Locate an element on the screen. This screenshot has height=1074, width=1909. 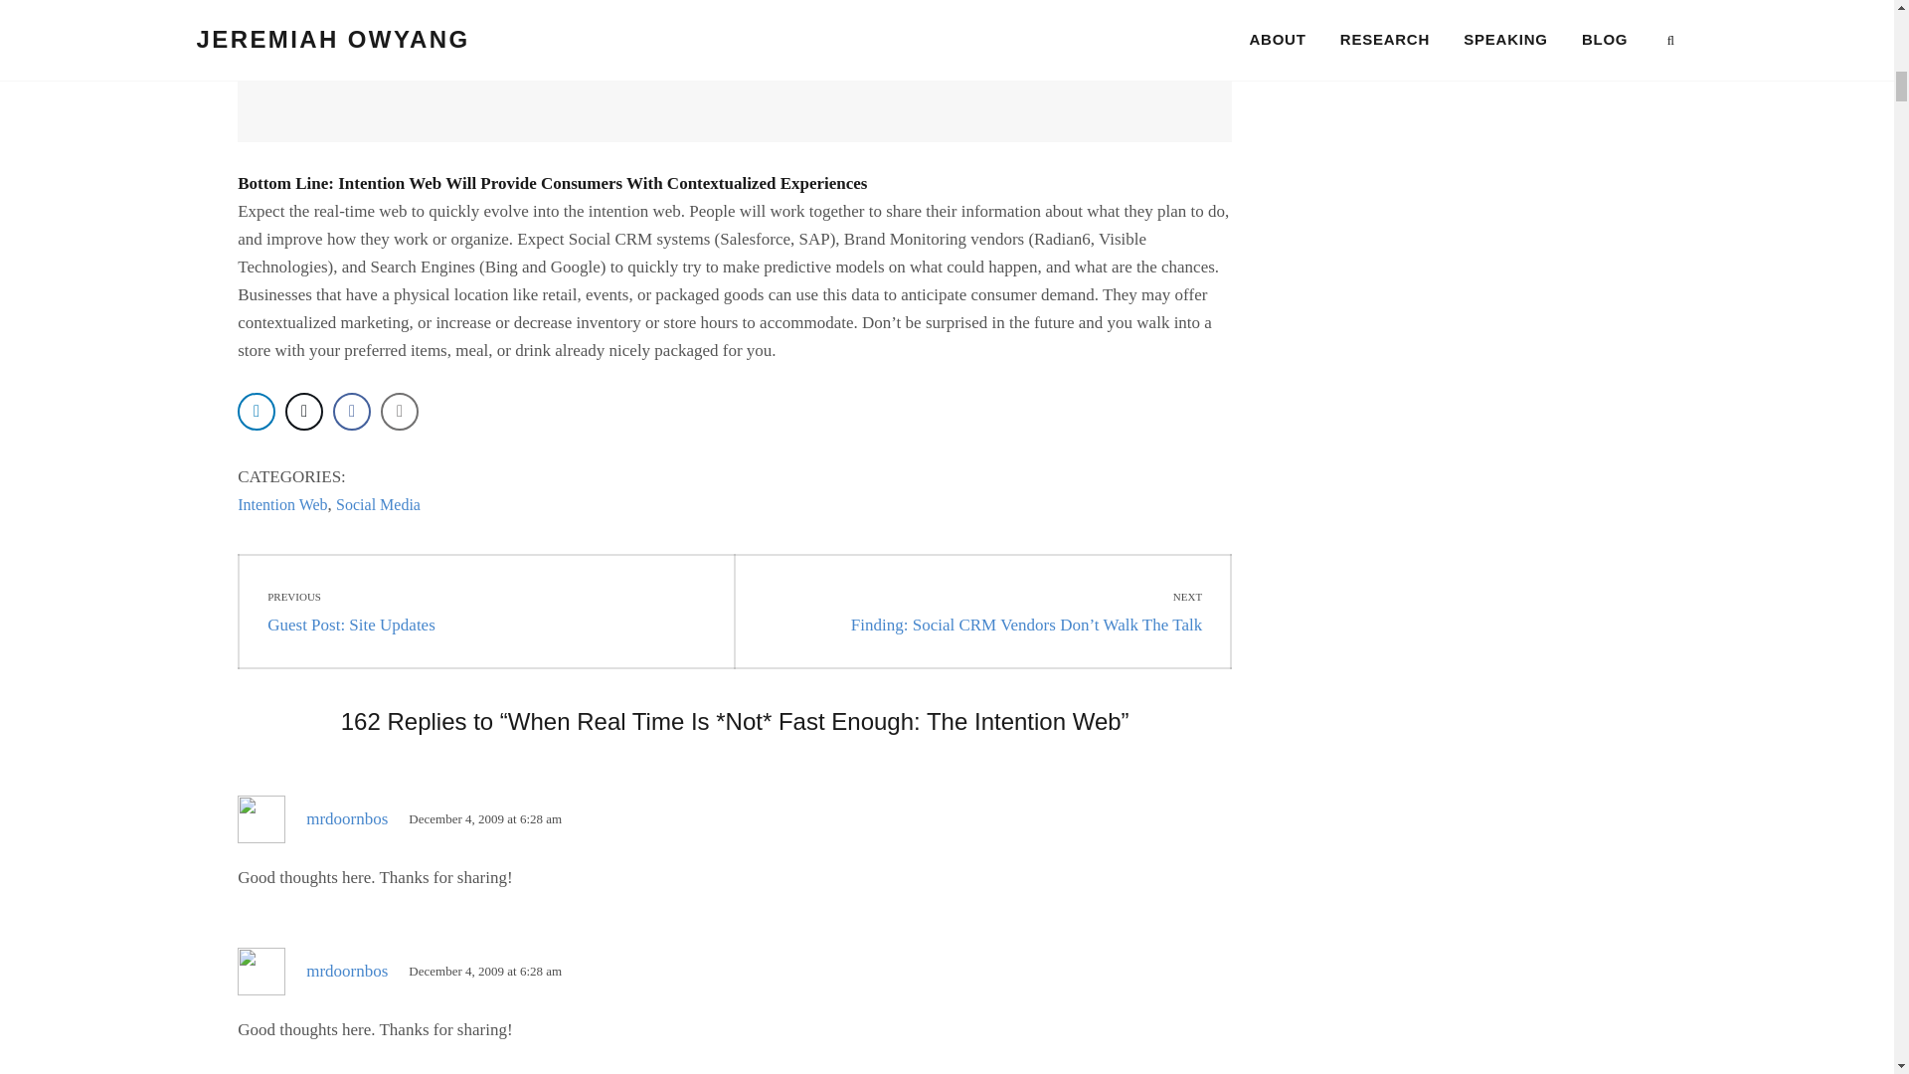
mrdoornbos is located at coordinates (346, 818).